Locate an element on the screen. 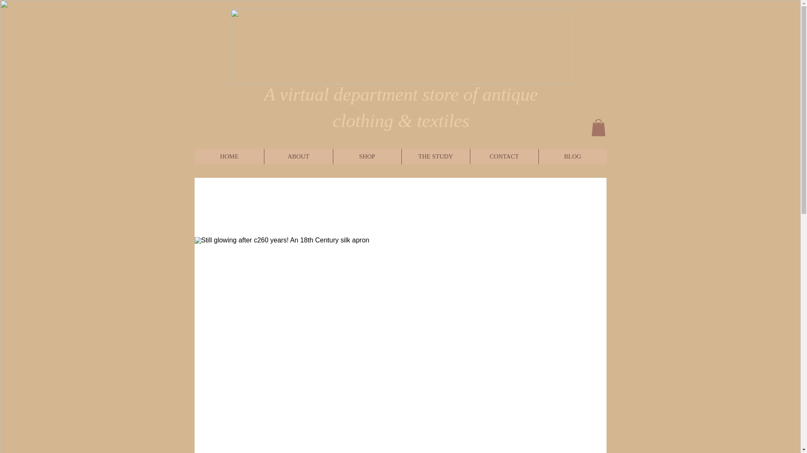  CONTACT is located at coordinates (504, 157).